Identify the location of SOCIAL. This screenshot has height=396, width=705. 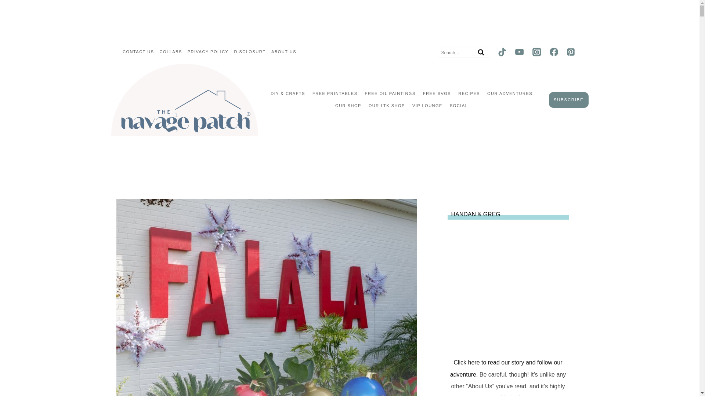
(459, 106).